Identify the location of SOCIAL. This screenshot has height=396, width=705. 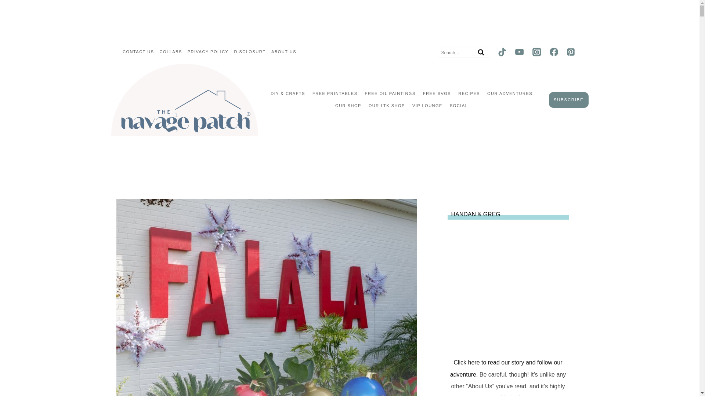
(459, 106).